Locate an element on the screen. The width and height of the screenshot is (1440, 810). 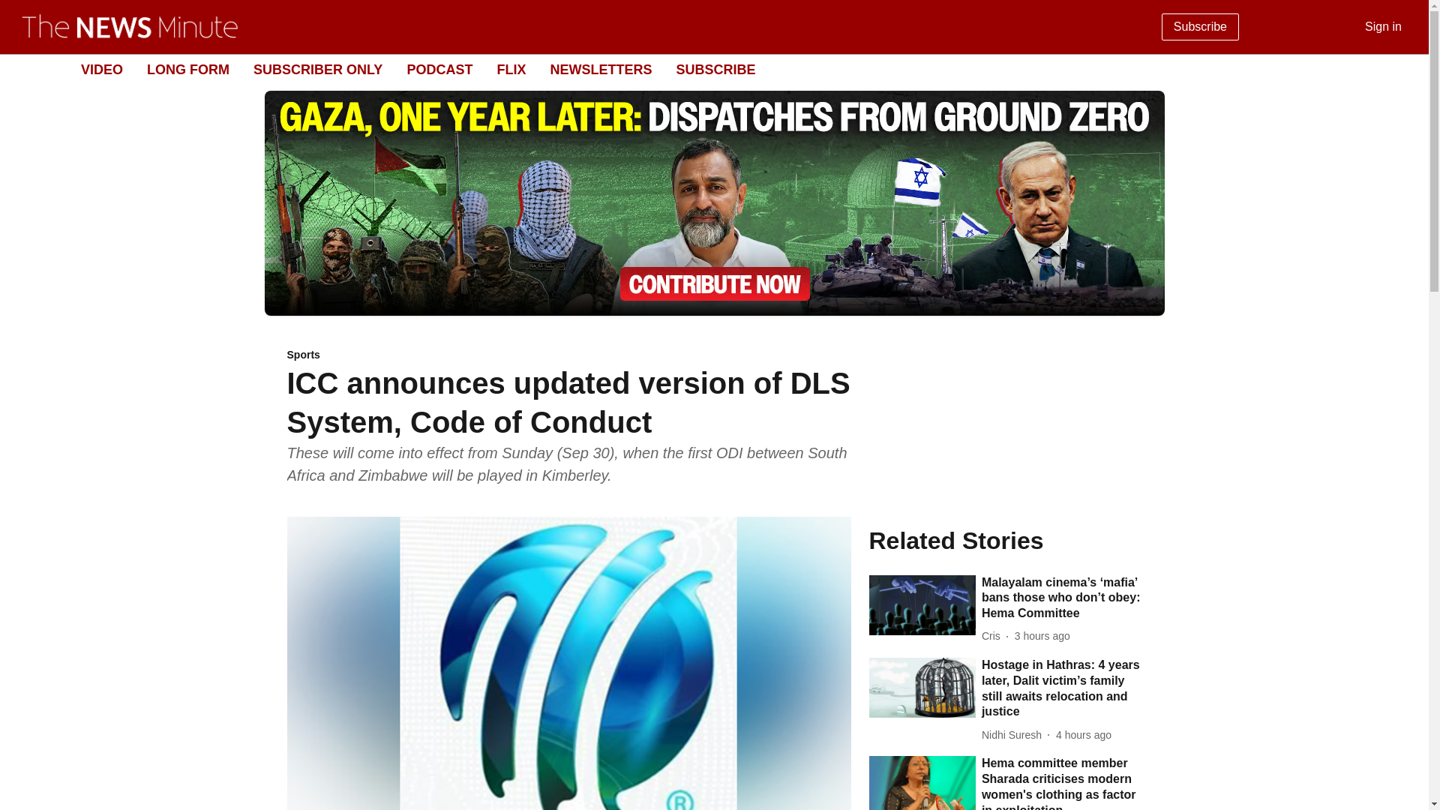
2024-08-19 14:00 is located at coordinates (1083, 735).